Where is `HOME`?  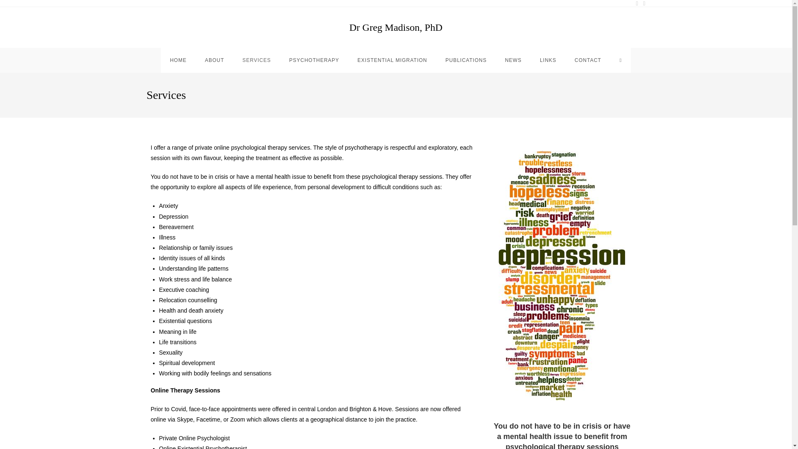
HOME is located at coordinates (178, 60).